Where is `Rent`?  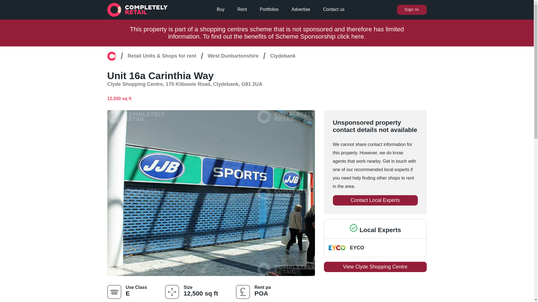 Rent is located at coordinates (242, 10).